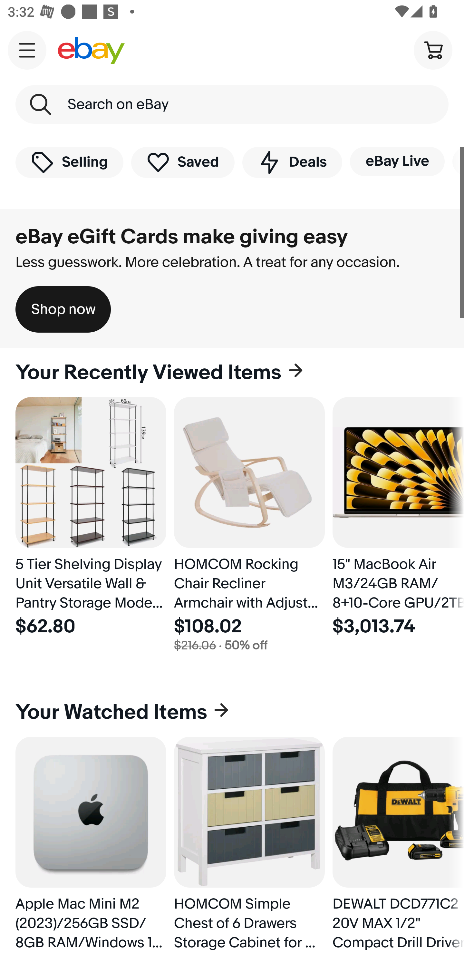  I want to click on Shop now, so click(63, 309).